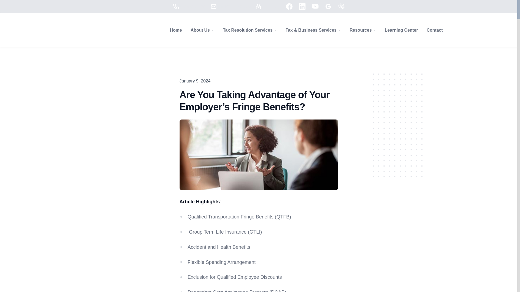  What do you see at coordinates (258, 6) in the screenshot?
I see `Client Hub` at bounding box center [258, 6].